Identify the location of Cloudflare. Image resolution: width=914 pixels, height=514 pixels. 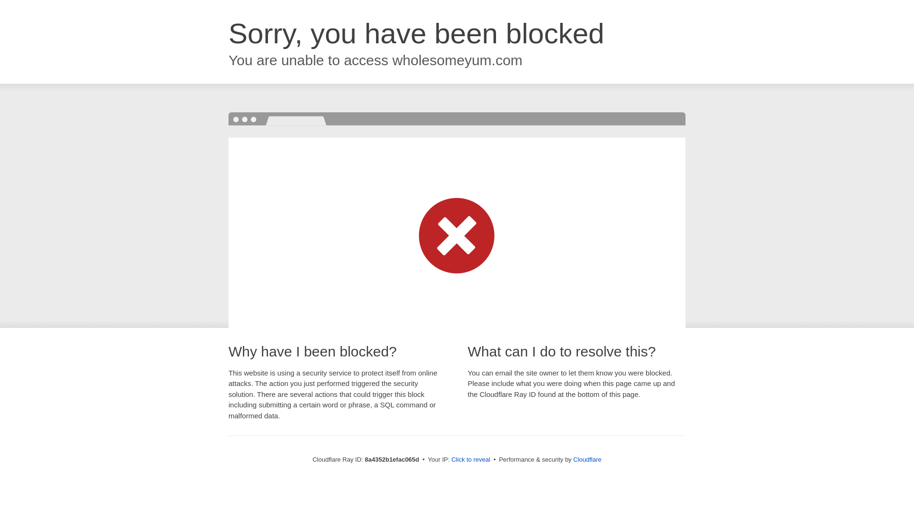
(587, 459).